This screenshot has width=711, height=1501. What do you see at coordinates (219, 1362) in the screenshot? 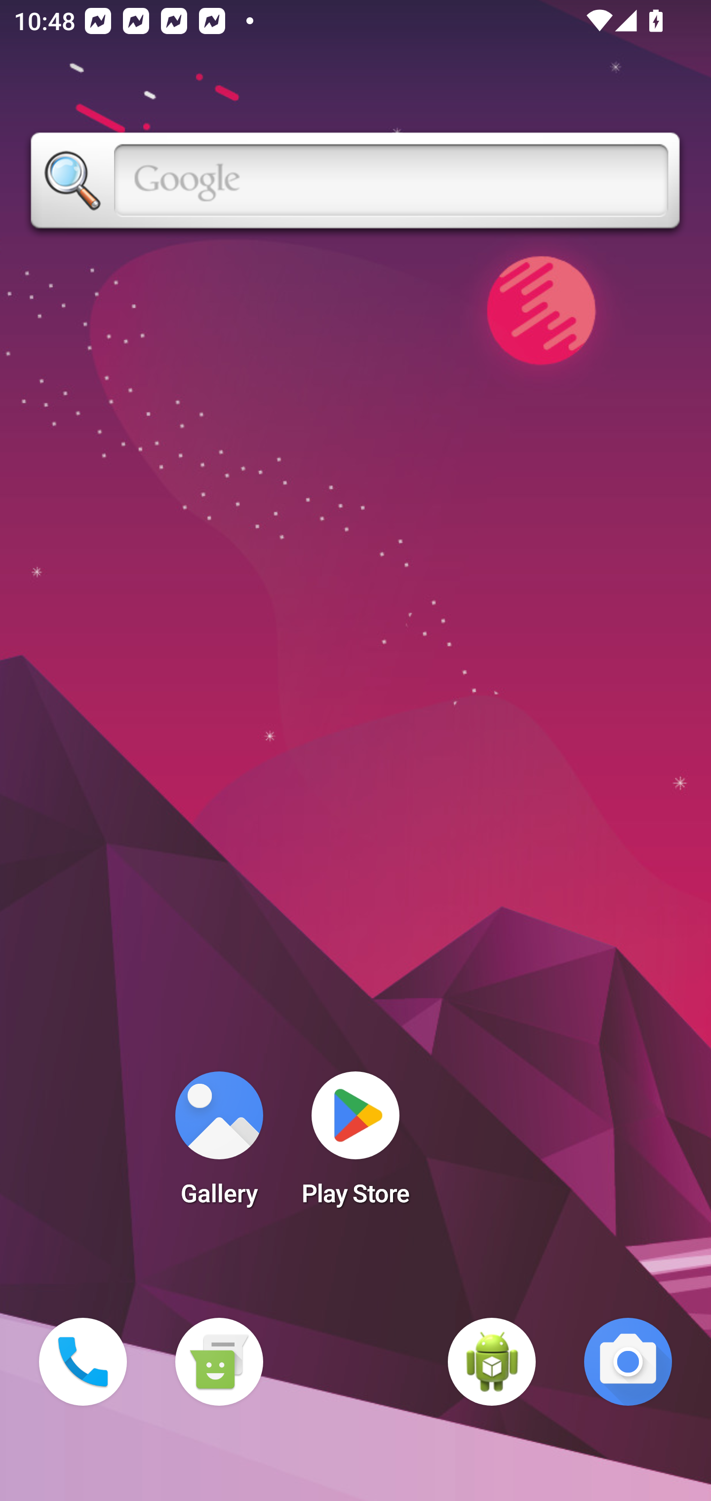
I see `Messaging` at bounding box center [219, 1362].